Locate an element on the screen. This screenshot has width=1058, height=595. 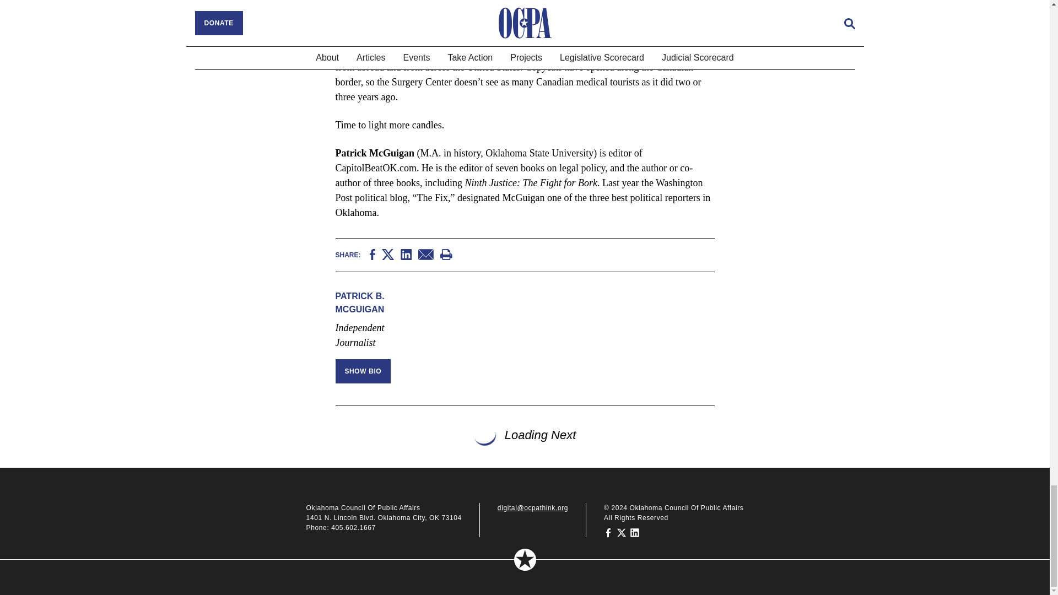
LinkedIn Logo is located at coordinates (407, 253).